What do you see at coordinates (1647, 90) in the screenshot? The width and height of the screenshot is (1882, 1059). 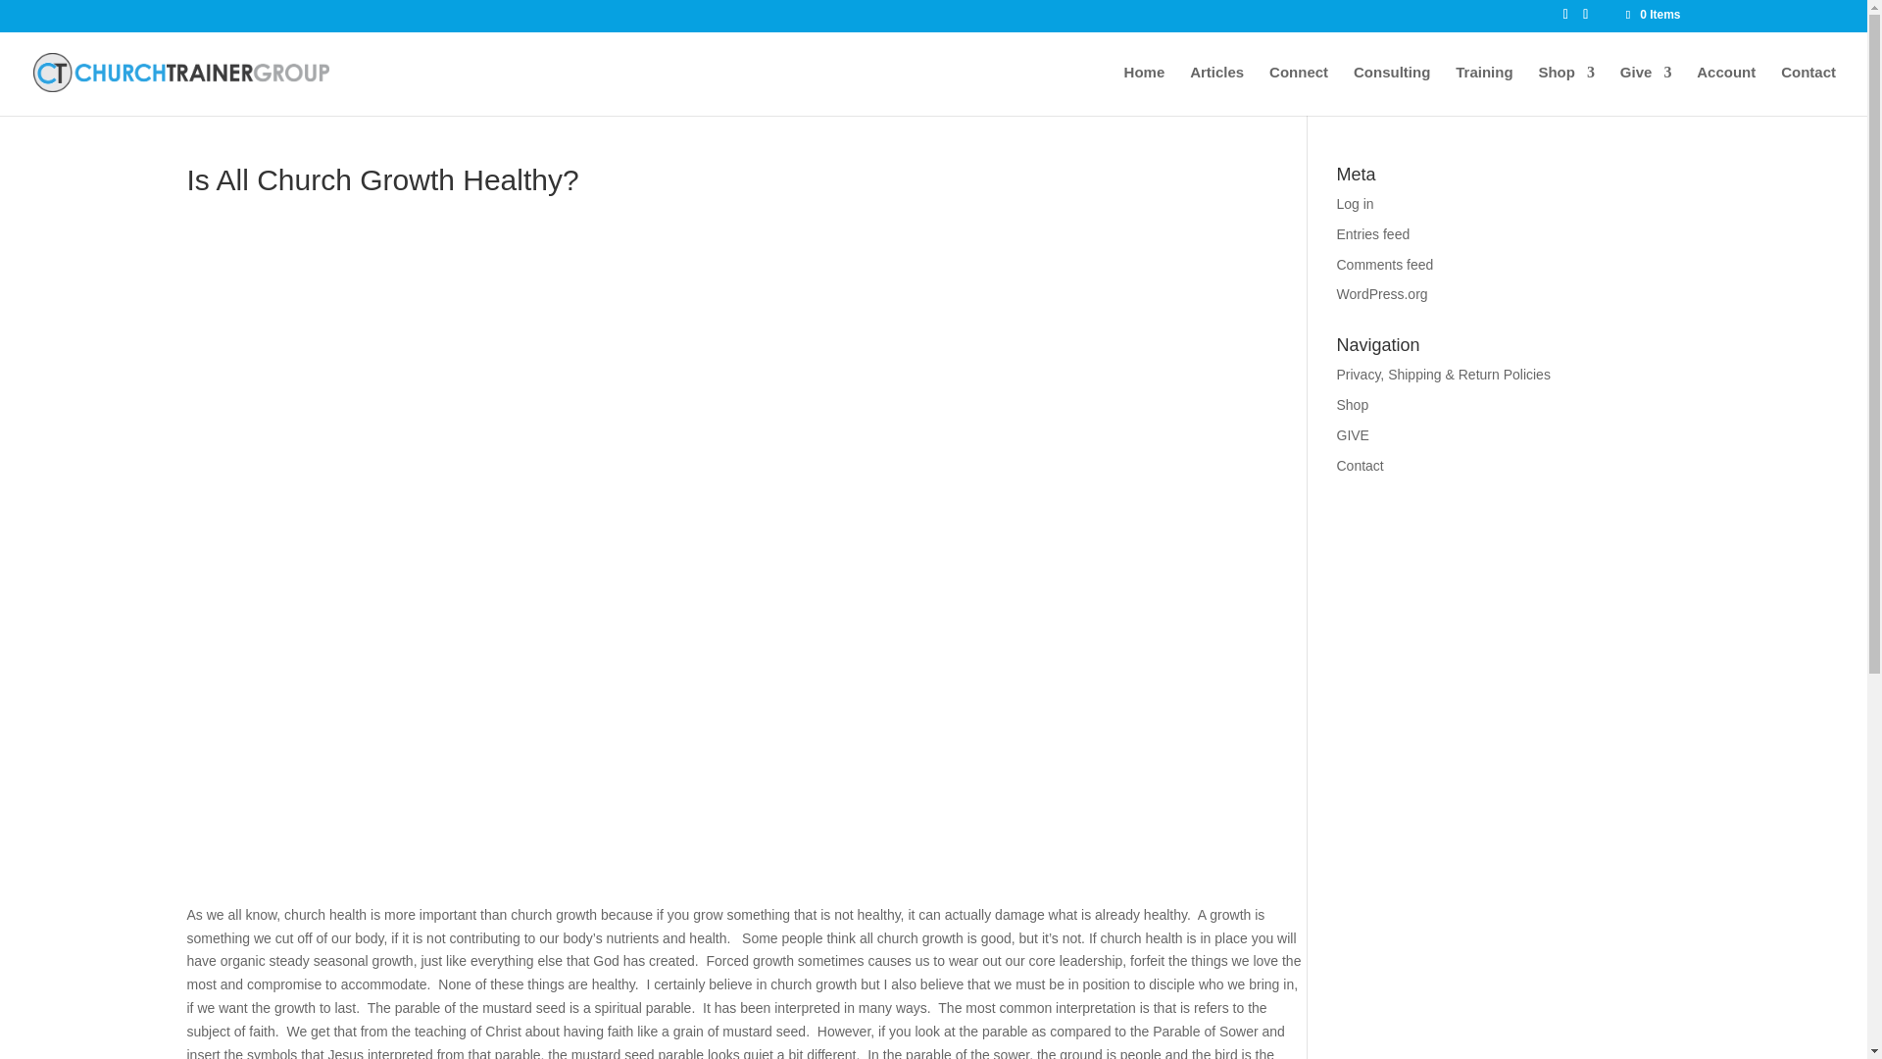 I see `Give` at bounding box center [1647, 90].